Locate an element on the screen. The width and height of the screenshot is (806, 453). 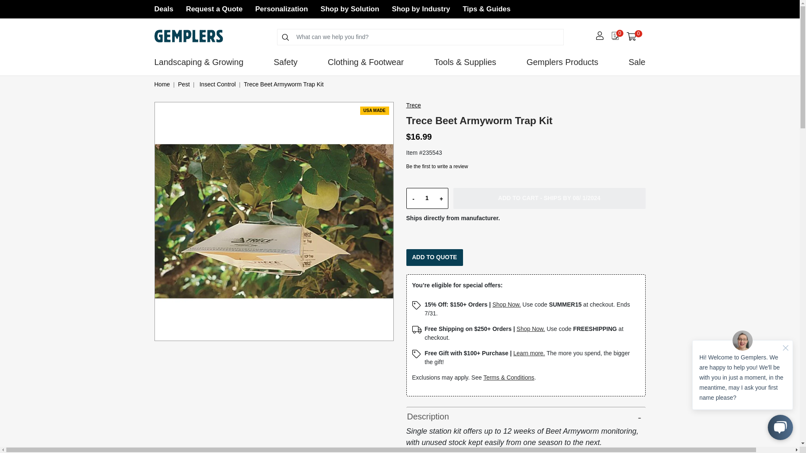
Request a Quote is located at coordinates (214, 9).